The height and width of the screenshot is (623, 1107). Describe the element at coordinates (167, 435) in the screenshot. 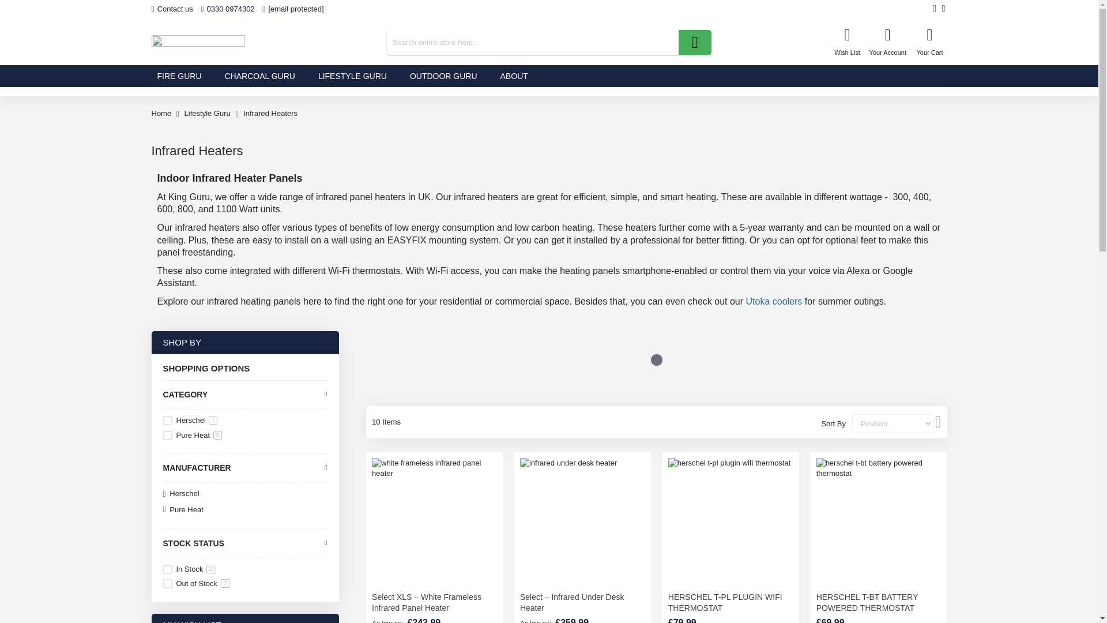

I see `141` at that location.